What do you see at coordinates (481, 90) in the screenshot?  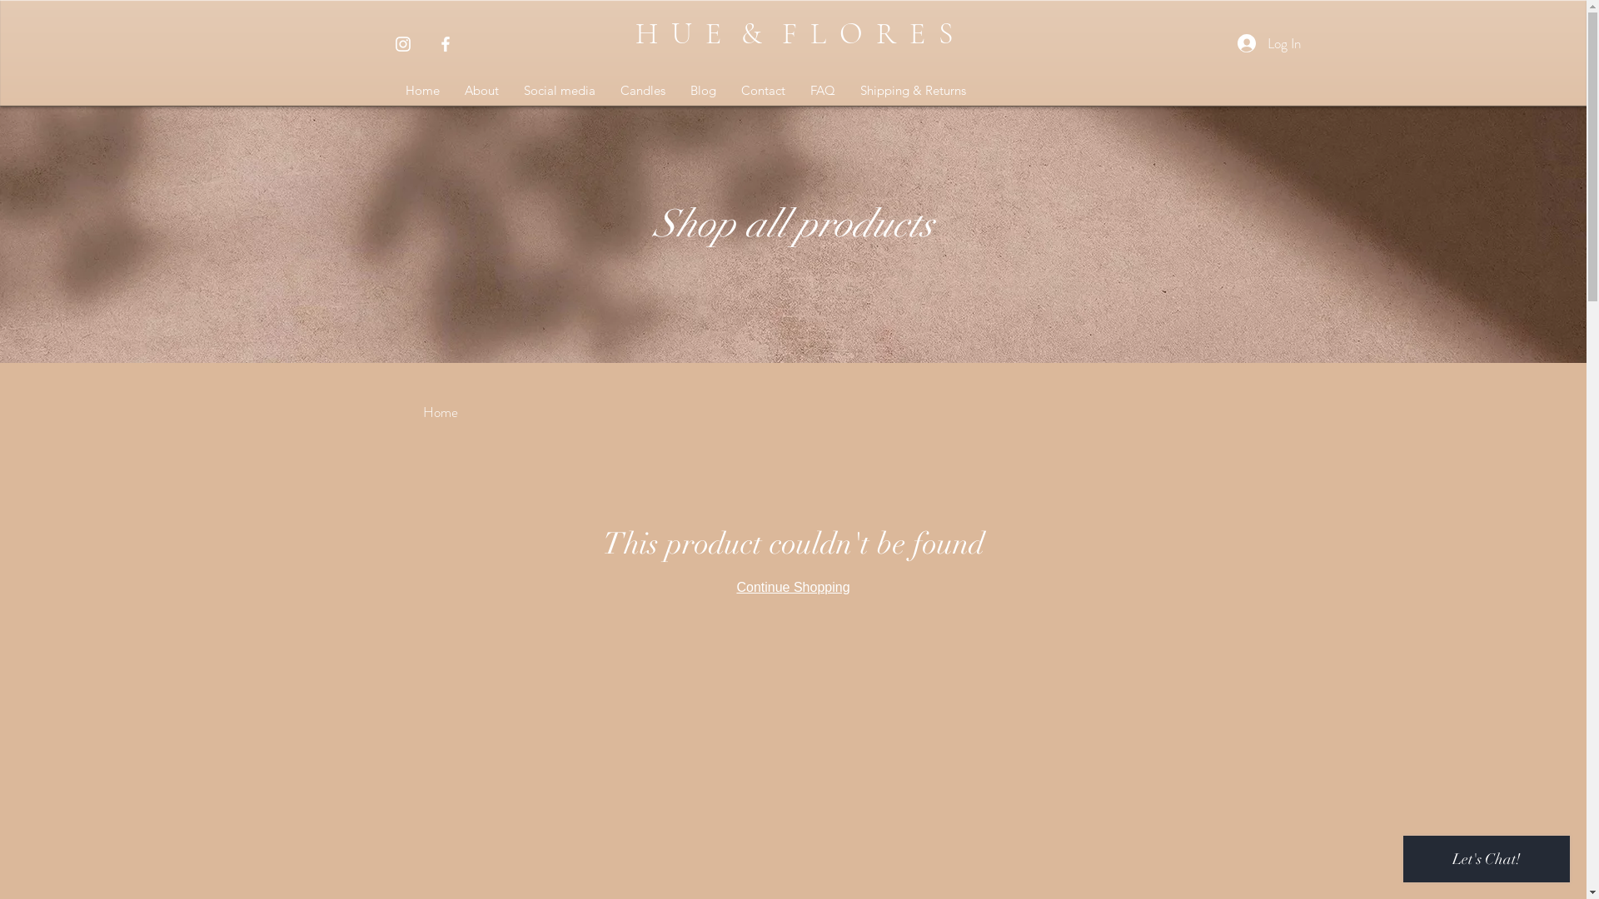 I see `About` at bounding box center [481, 90].